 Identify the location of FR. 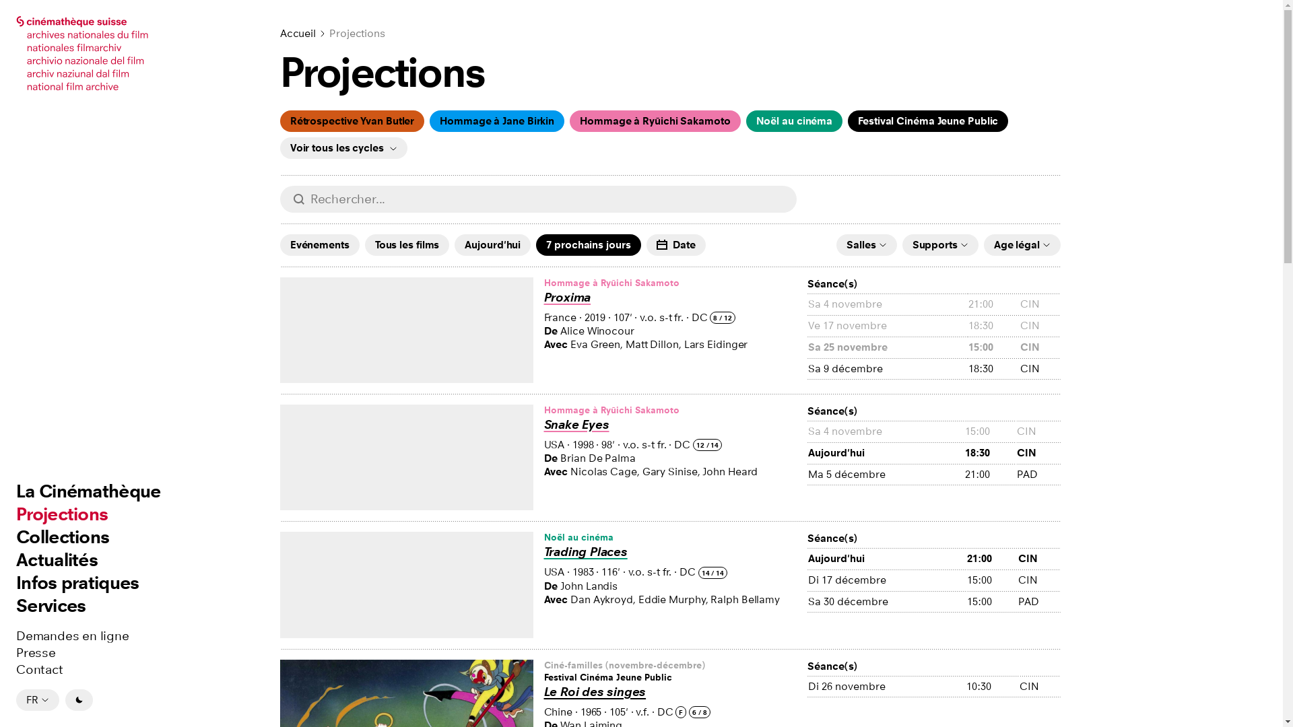
(38, 700).